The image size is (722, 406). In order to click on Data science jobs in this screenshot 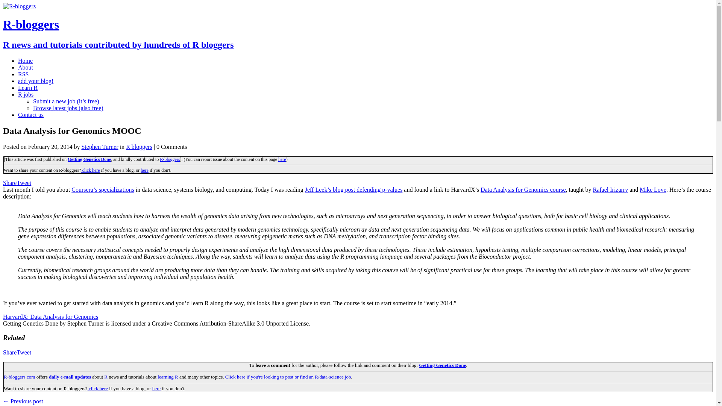, I will do `click(288, 377)`.